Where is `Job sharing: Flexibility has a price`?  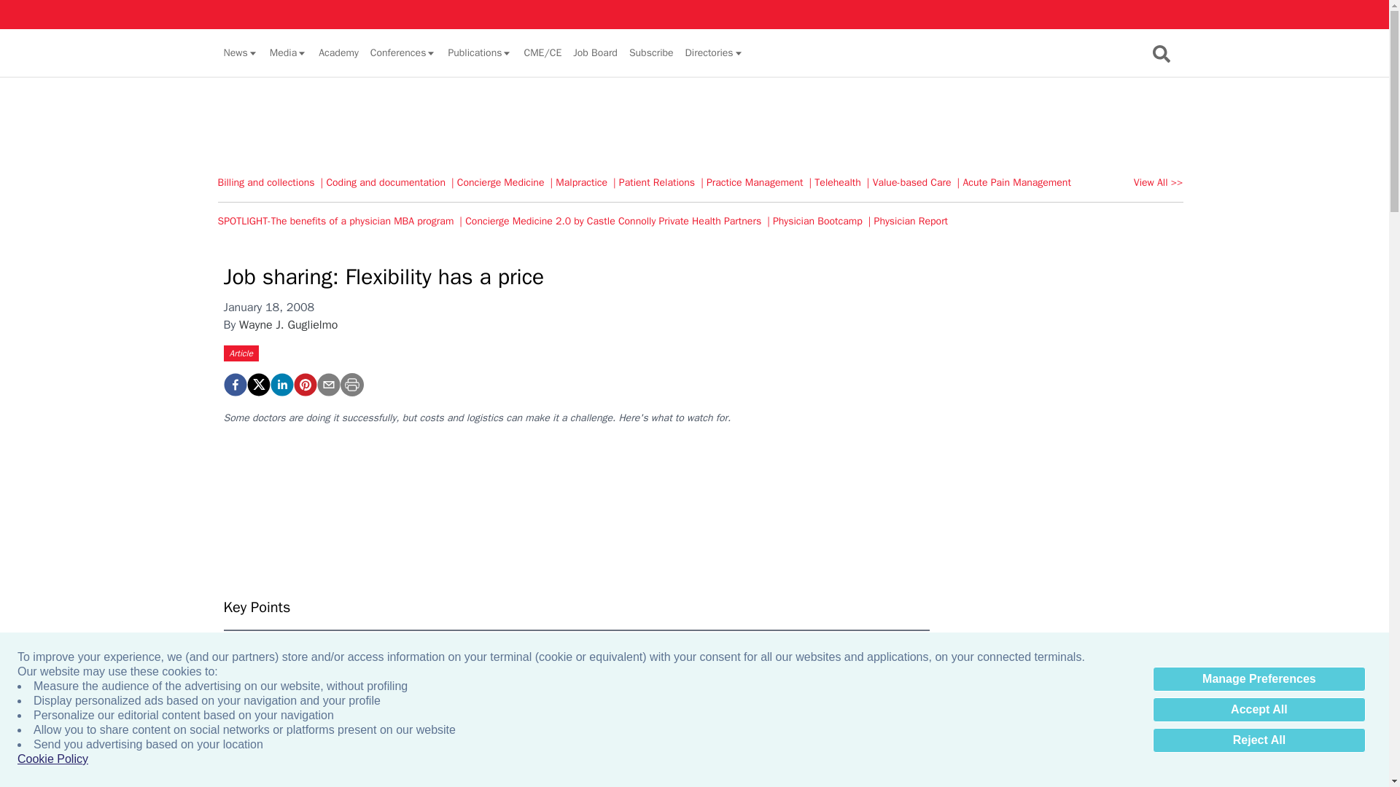 Job sharing: Flexibility has a price is located at coordinates (304, 385).